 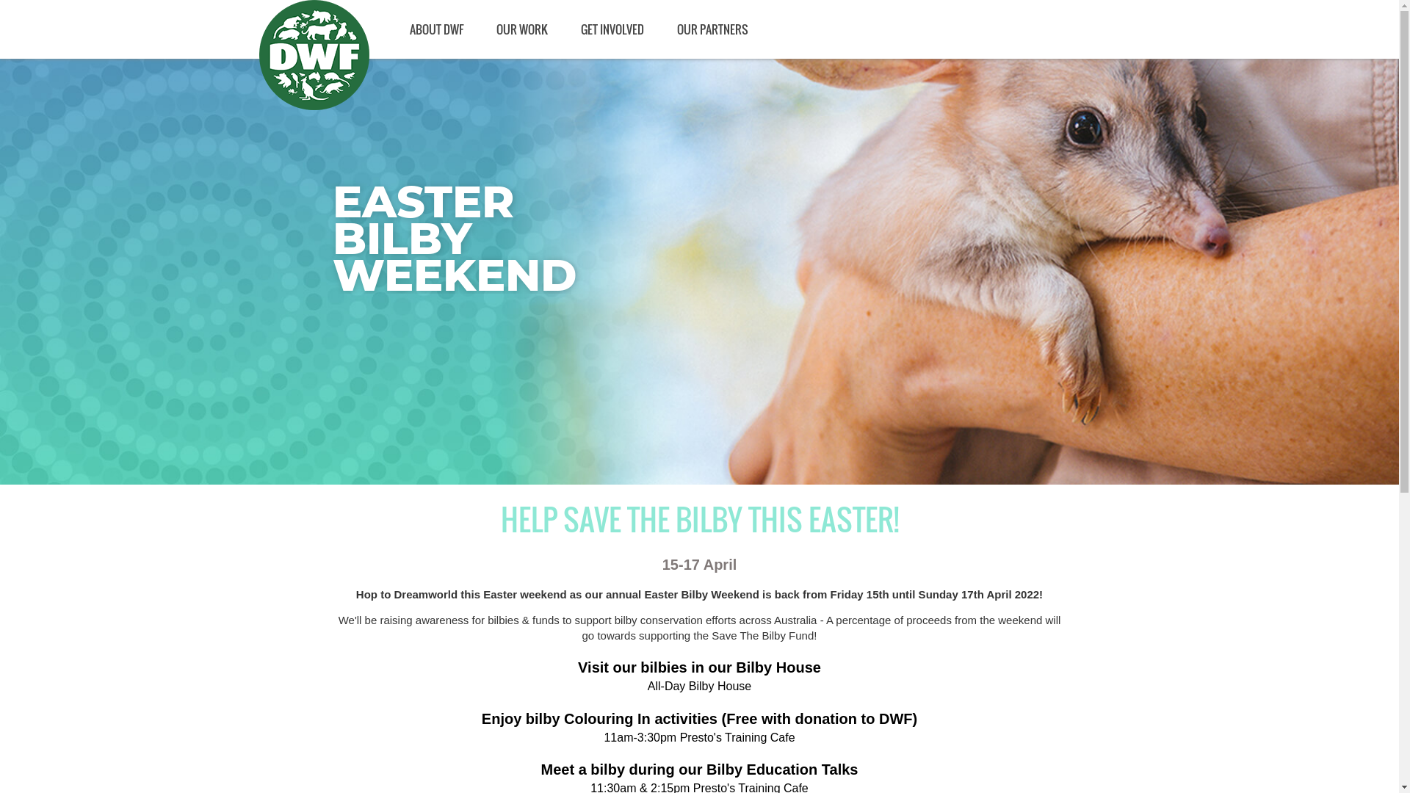 What do you see at coordinates (612, 29) in the screenshot?
I see `GET INVOLVED` at bounding box center [612, 29].